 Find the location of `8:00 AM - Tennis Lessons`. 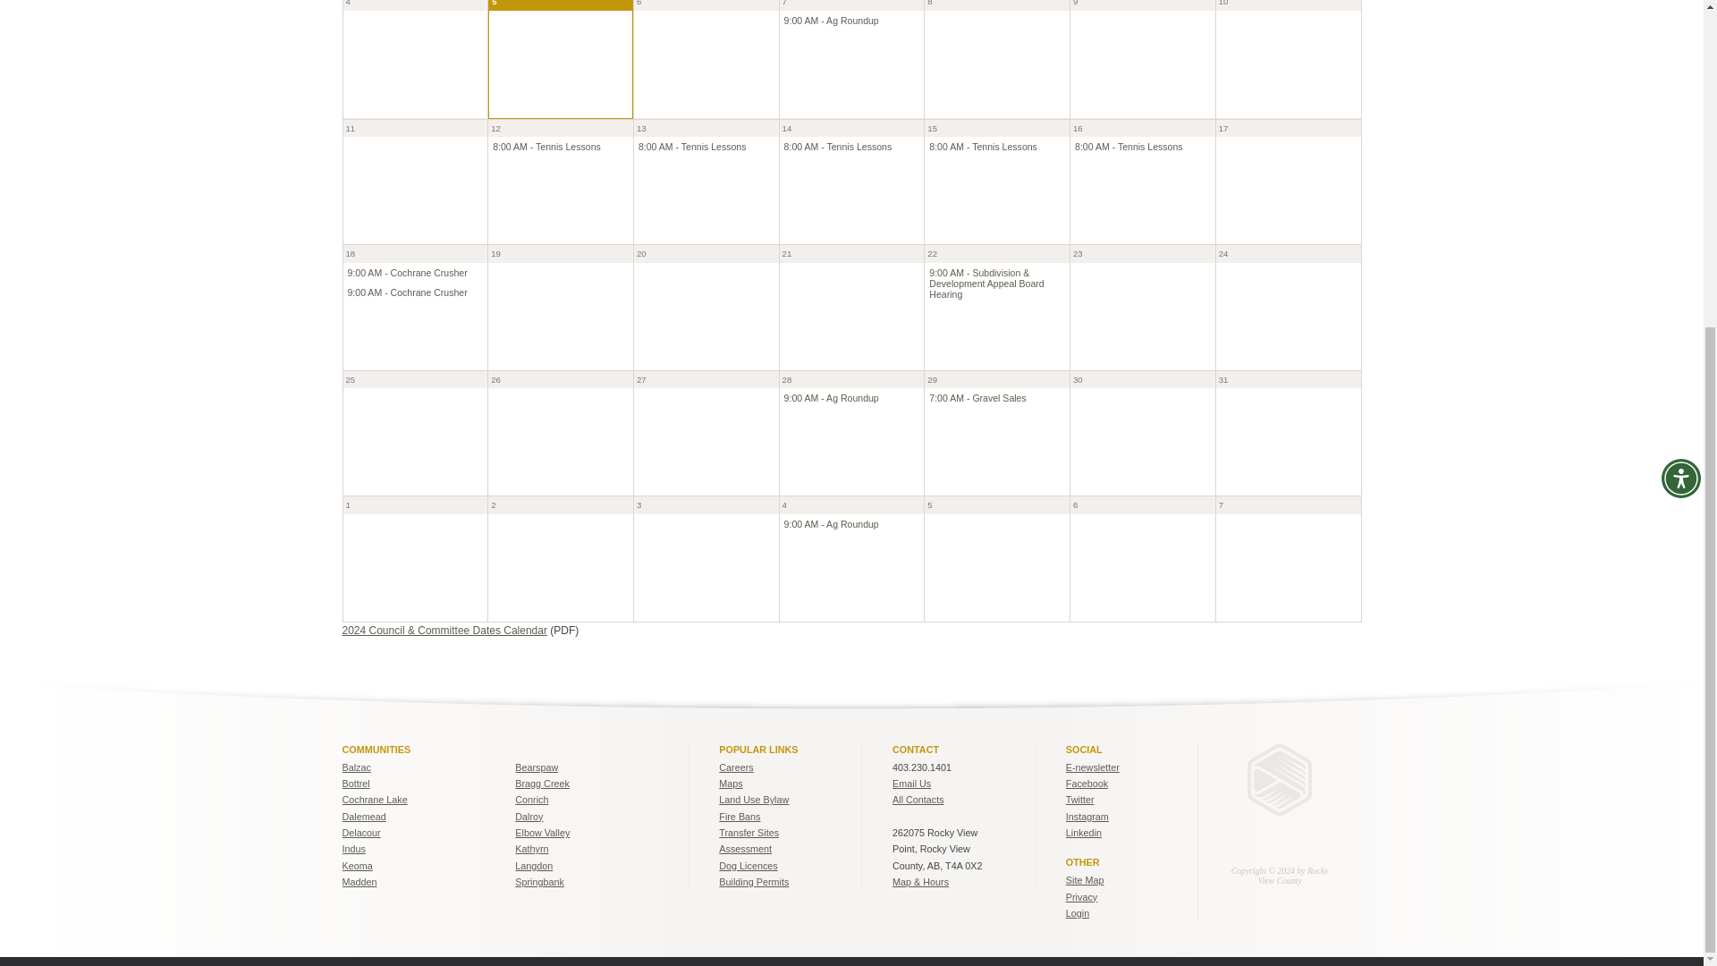

8:00 AM - Tennis Lessons is located at coordinates (982, 146).